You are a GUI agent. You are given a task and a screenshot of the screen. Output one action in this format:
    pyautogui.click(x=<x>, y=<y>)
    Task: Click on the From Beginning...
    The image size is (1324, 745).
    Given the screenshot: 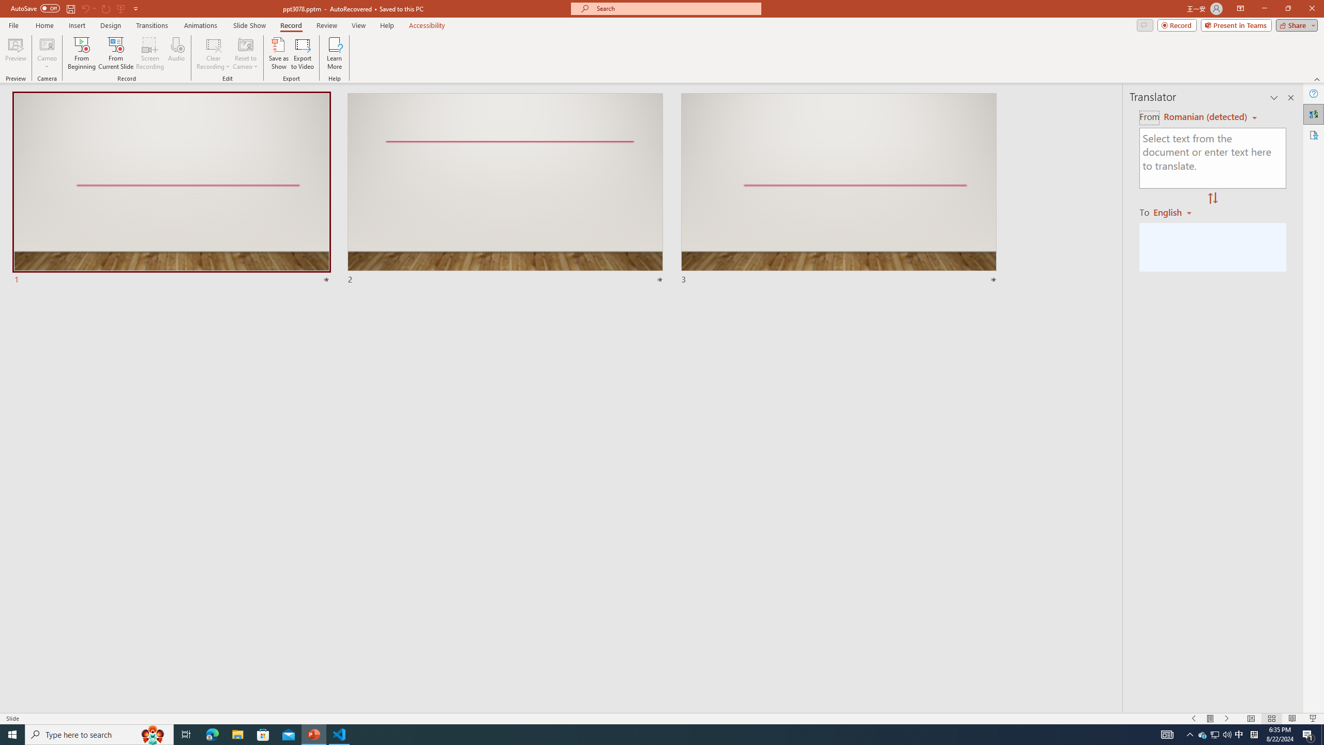 What is the action you would take?
    pyautogui.click(x=81, y=53)
    